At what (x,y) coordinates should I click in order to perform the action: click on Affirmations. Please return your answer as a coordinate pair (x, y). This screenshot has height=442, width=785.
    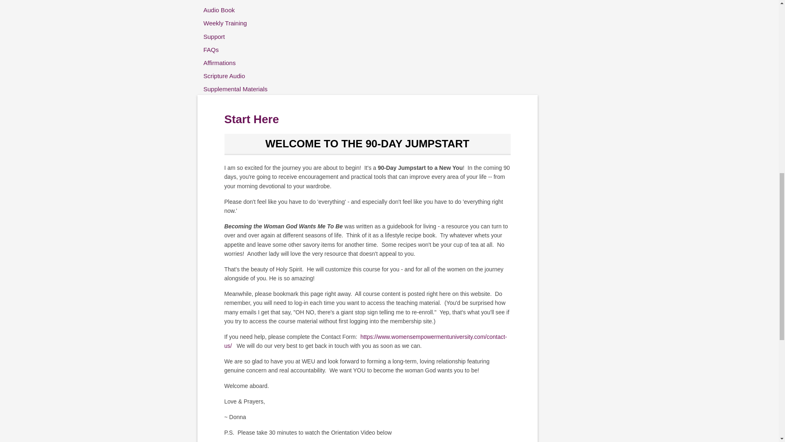
    Looking at the image, I should click on (242, 63).